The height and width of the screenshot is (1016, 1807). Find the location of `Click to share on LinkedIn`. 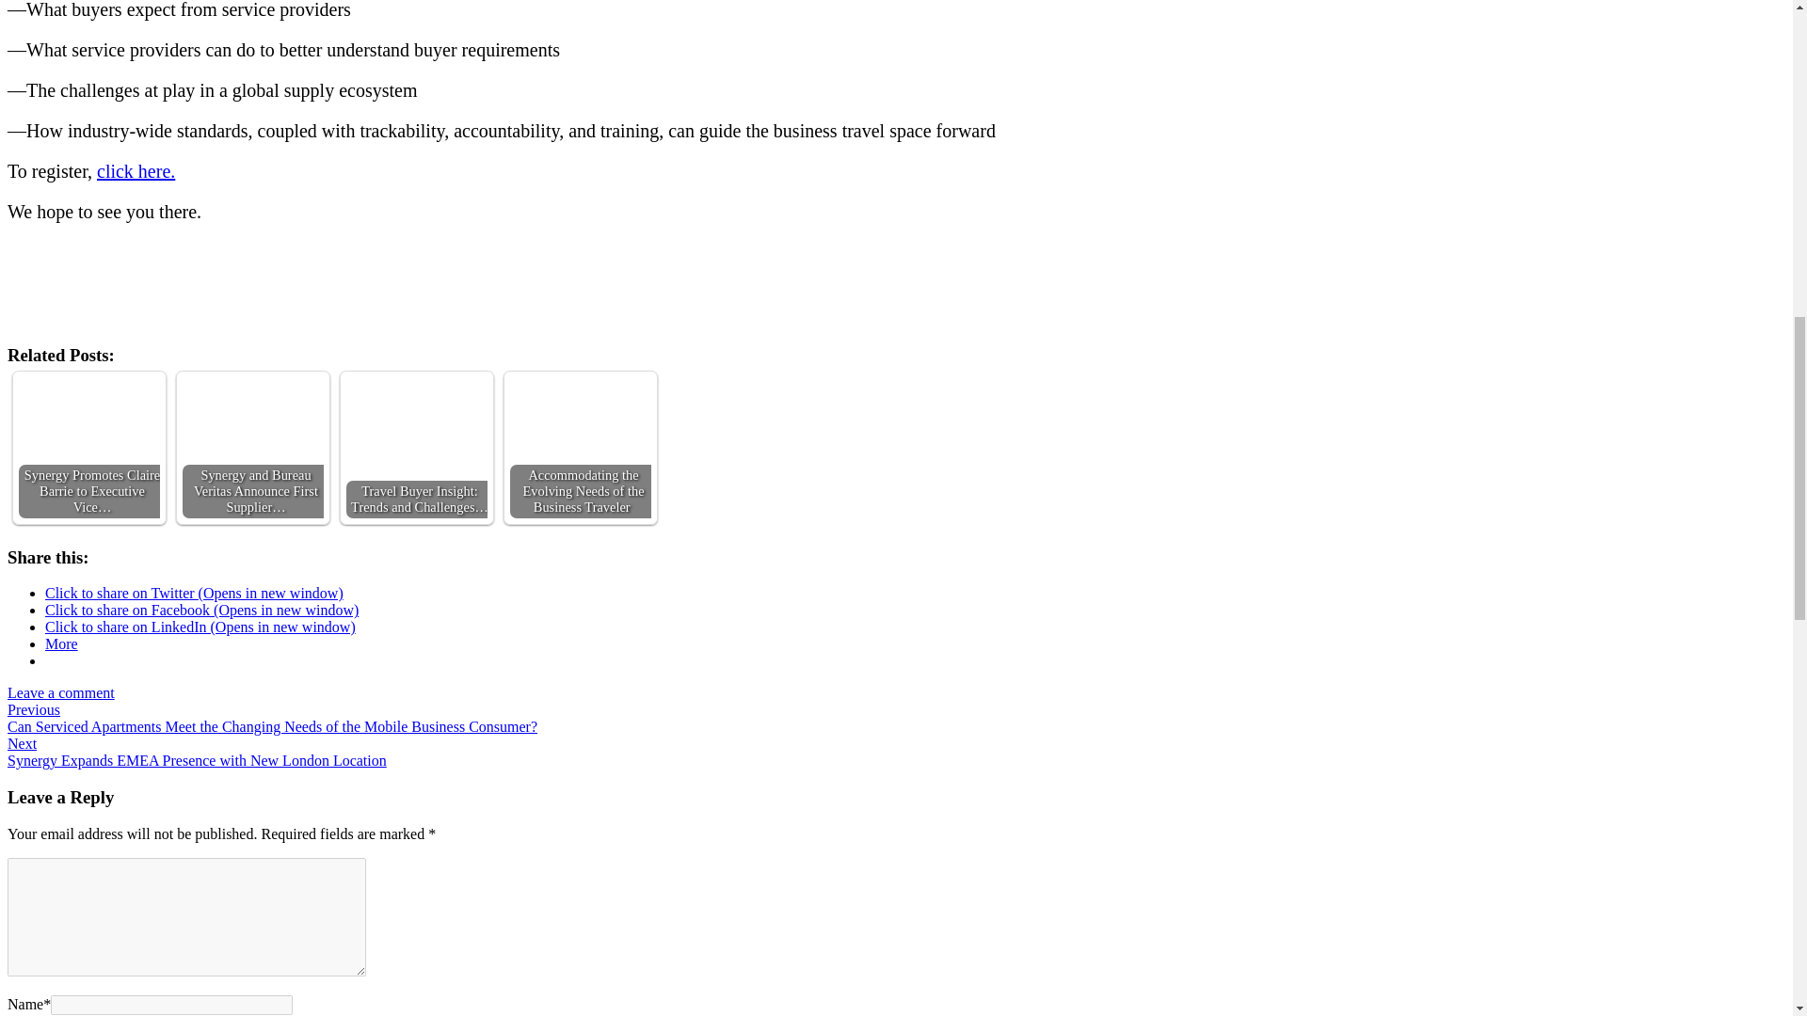

Click to share on LinkedIn is located at coordinates (200, 627).